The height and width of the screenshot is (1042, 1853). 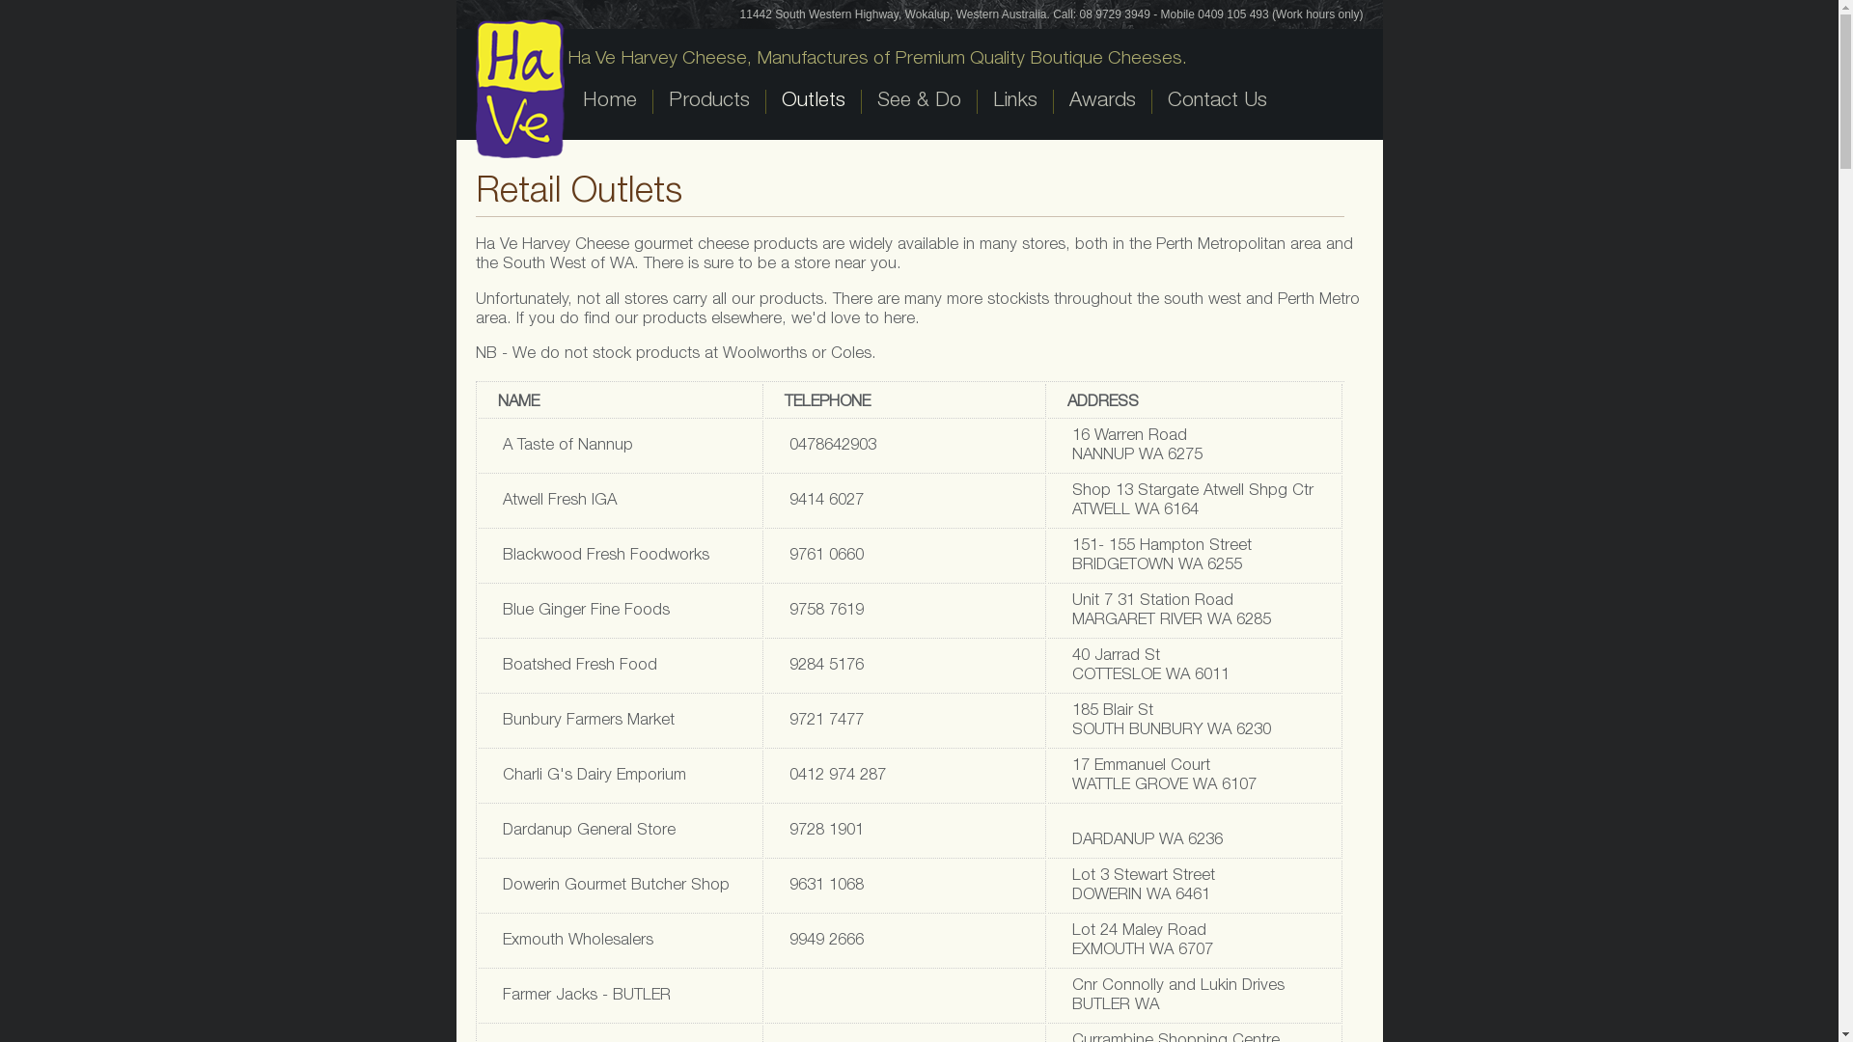 What do you see at coordinates (1216, 102) in the screenshot?
I see `Contact Us` at bounding box center [1216, 102].